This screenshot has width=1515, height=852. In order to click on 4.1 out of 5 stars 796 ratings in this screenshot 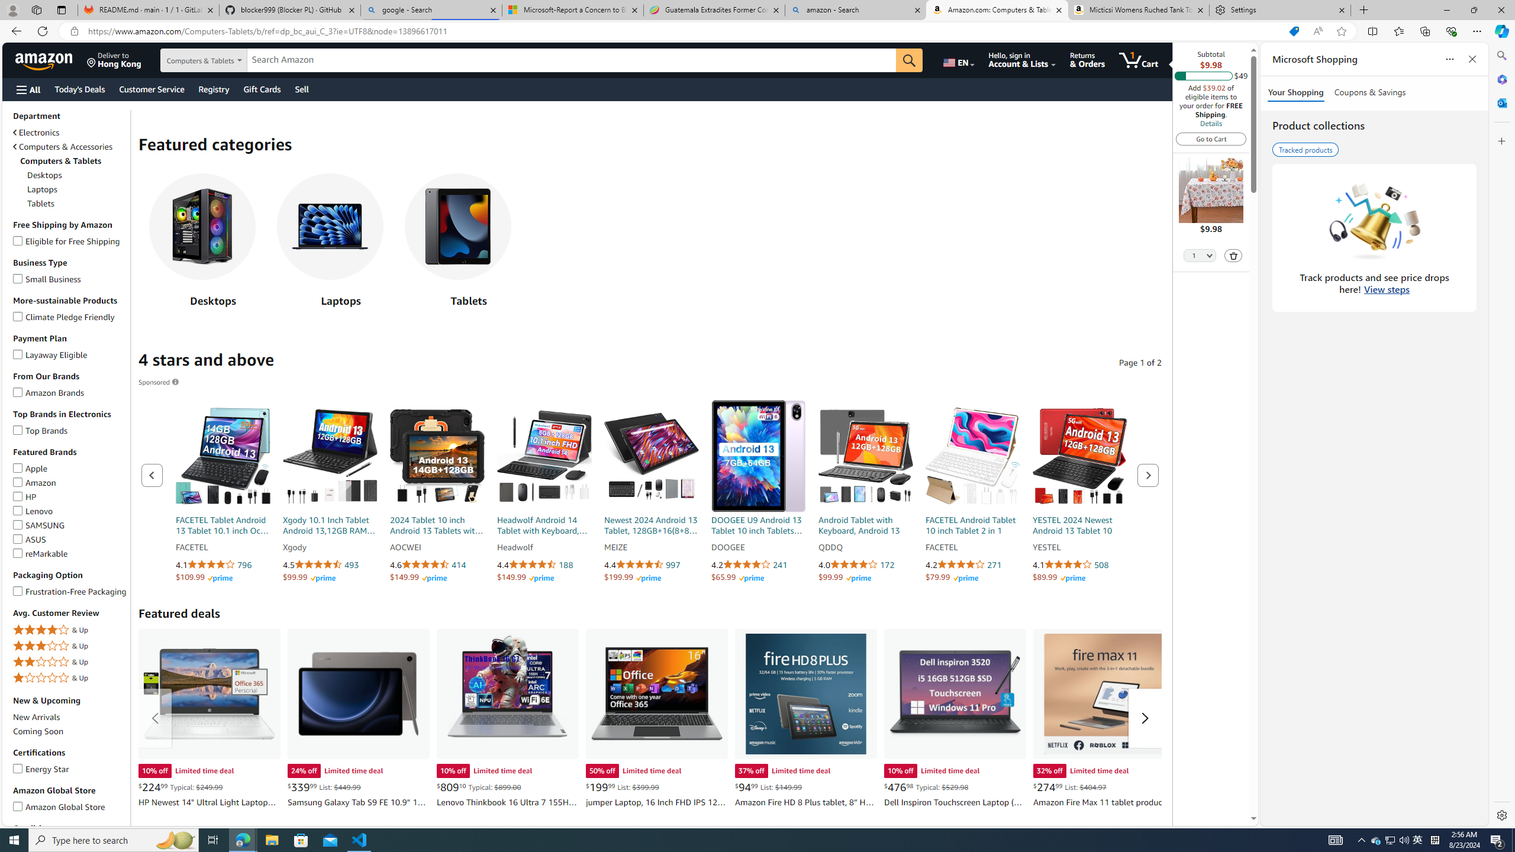, I will do `click(223, 565)`.